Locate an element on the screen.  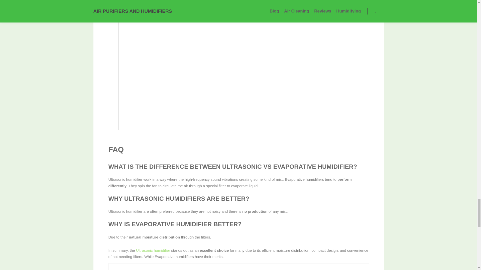
Ami Moore is located at coordinates (155, 269).